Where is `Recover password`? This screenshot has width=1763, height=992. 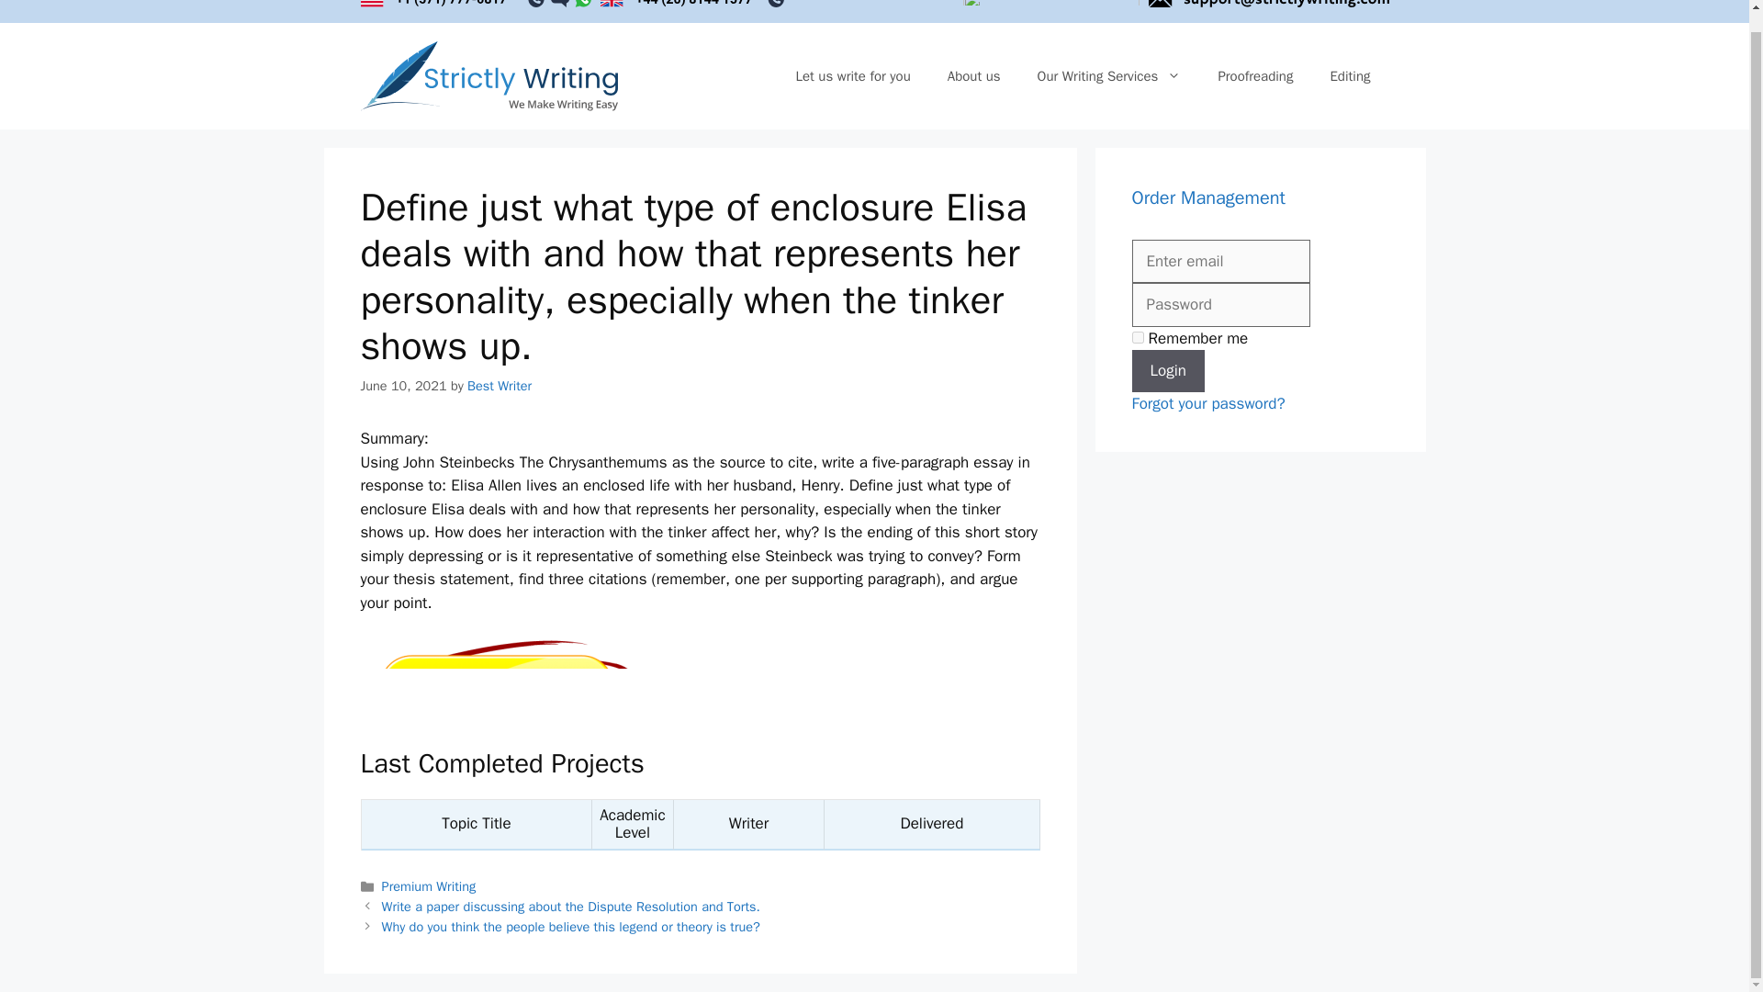 Recover password is located at coordinates (1208, 403).